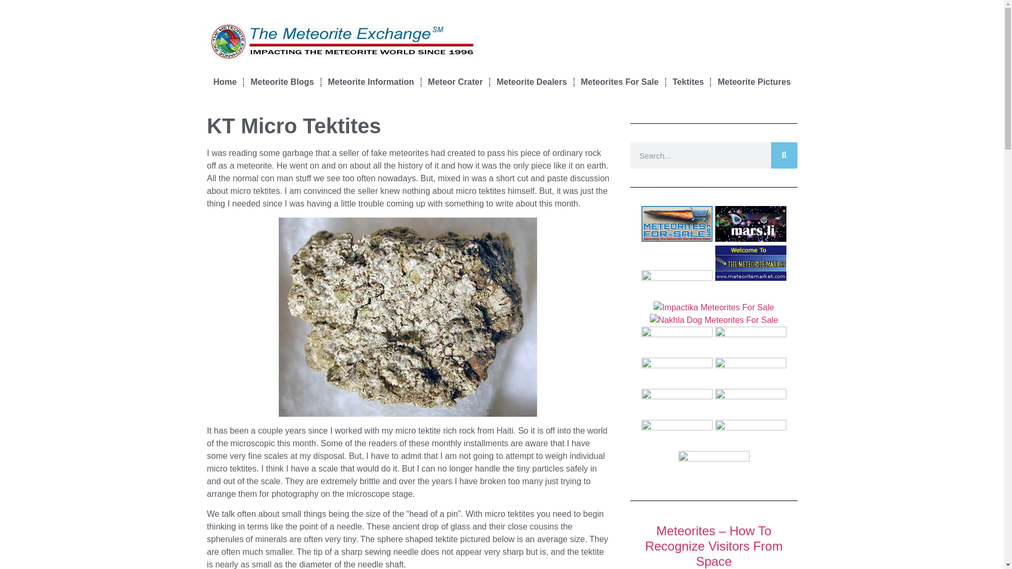  What do you see at coordinates (531, 82) in the screenshot?
I see `Meteorite Dealers` at bounding box center [531, 82].